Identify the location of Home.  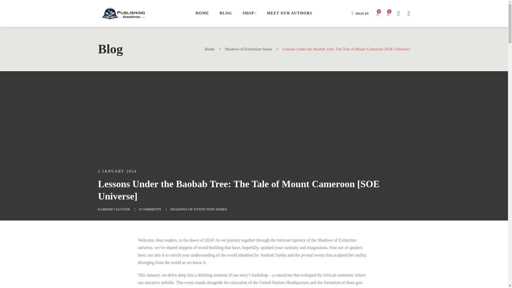
(210, 49).